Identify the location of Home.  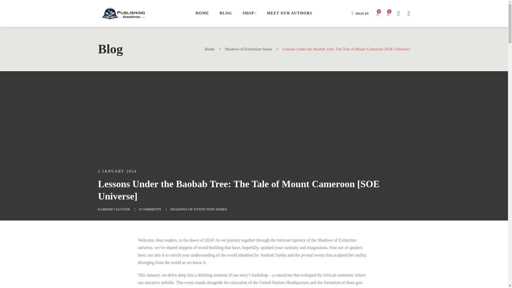
(210, 49).